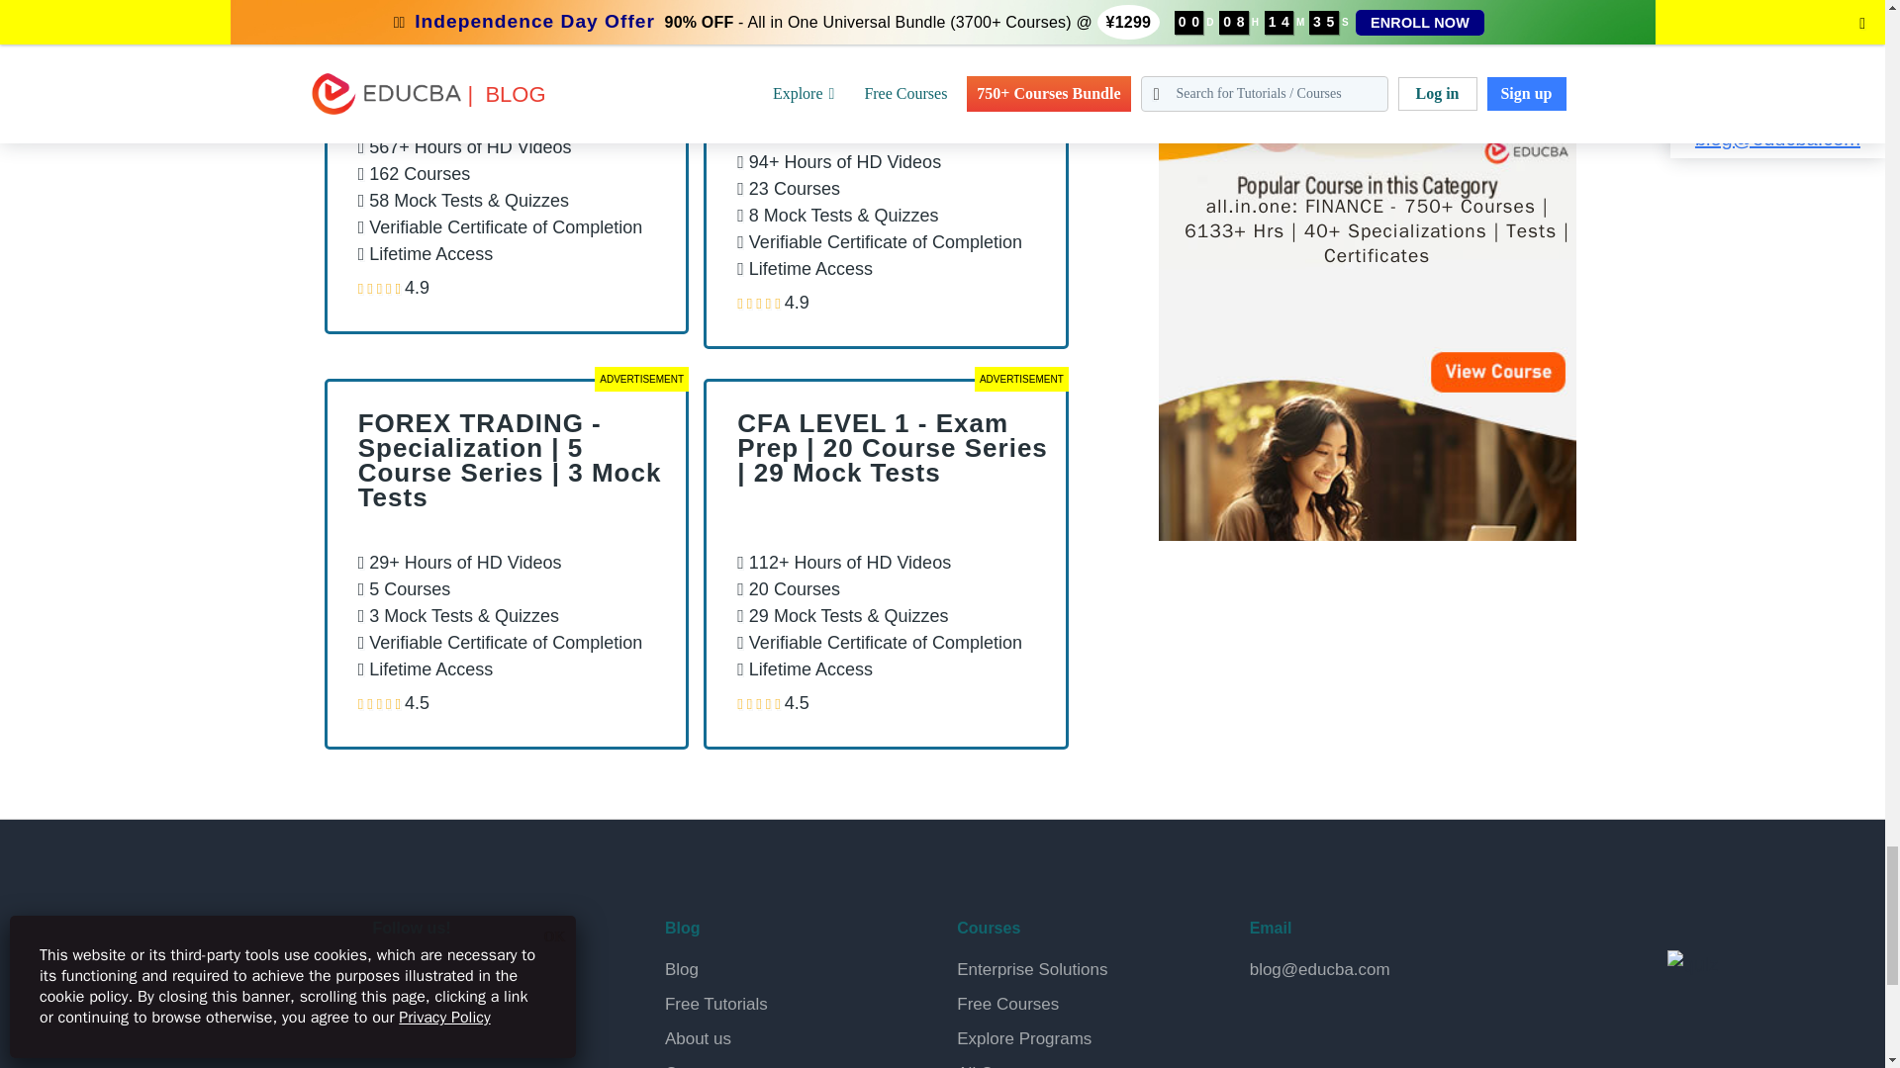 This screenshot has width=1900, height=1068. What do you see at coordinates (439, 1030) in the screenshot?
I see `EDUCBA Coursera` at bounding box center [439, 1030].